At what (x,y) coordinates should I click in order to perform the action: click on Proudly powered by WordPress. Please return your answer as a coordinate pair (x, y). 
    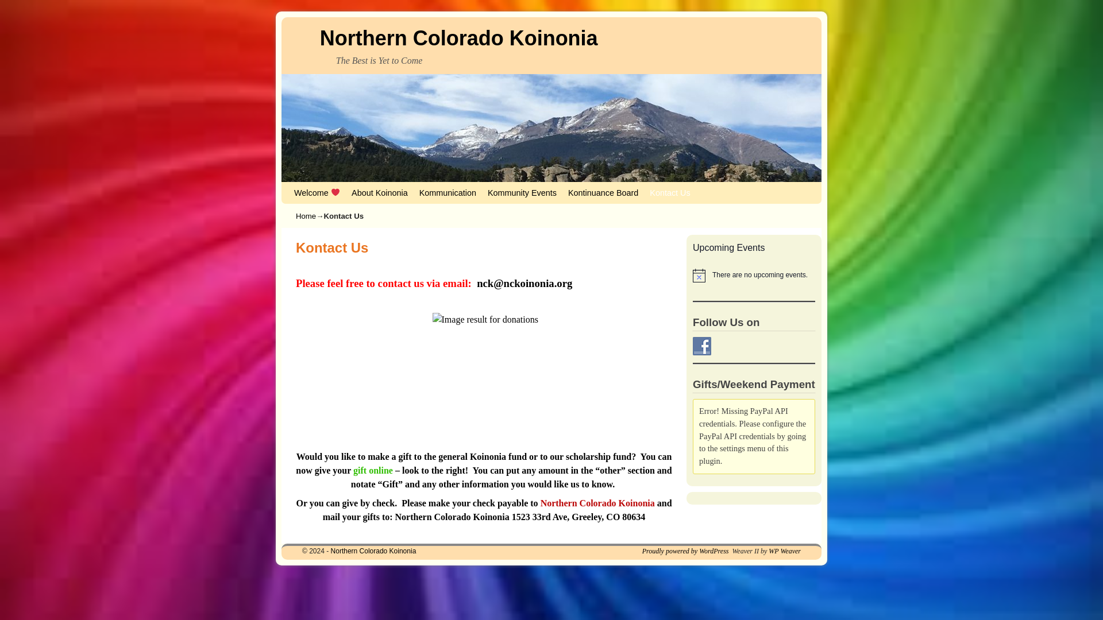
    Looking at the image, I should click on (685, 551).